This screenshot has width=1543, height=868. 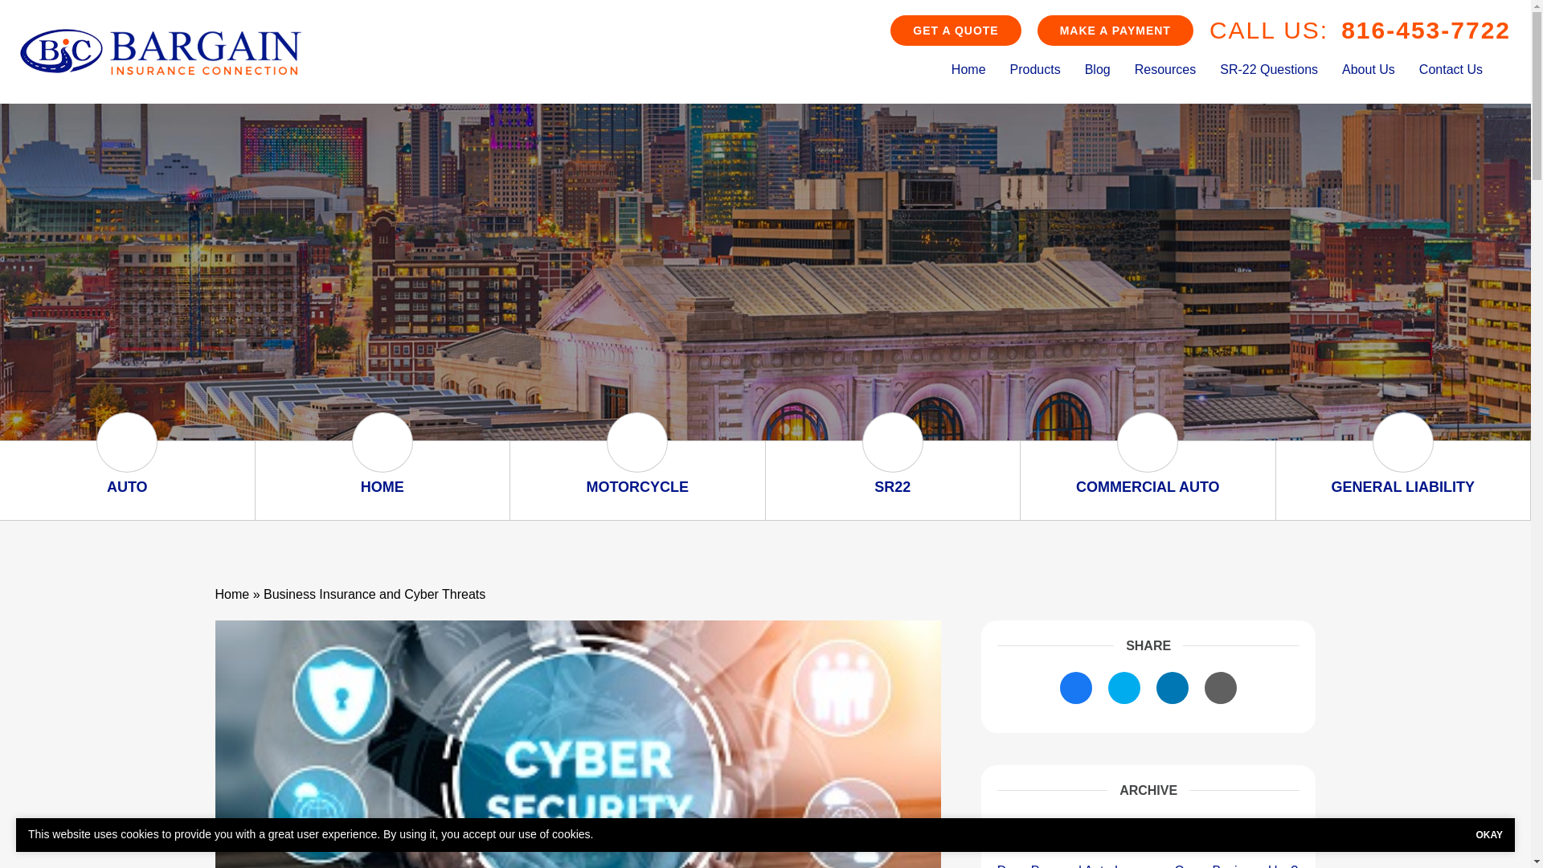 What do you see at coordinates (1369, 70) in the screenshot?
I see `About Us` at bounding box center [1369, 70].